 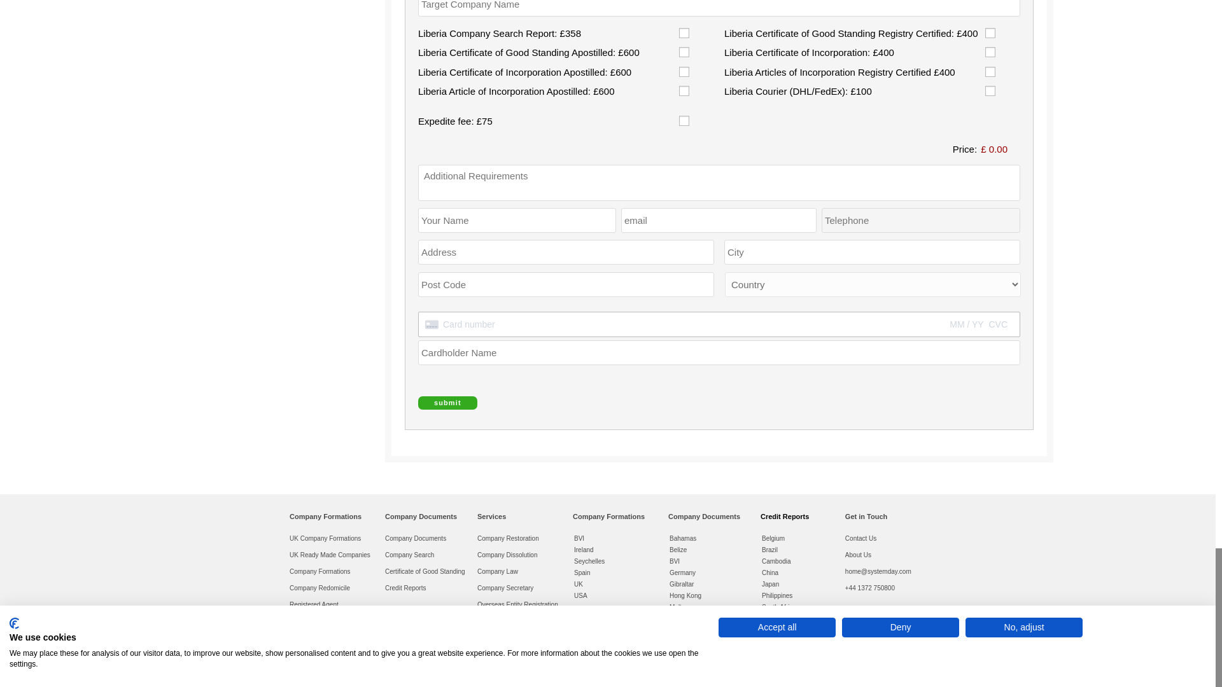 What do you see at coordinates (719, 324) in the screenshot?
I see `Secure card payment input frame` at bounding box center [719, 324].